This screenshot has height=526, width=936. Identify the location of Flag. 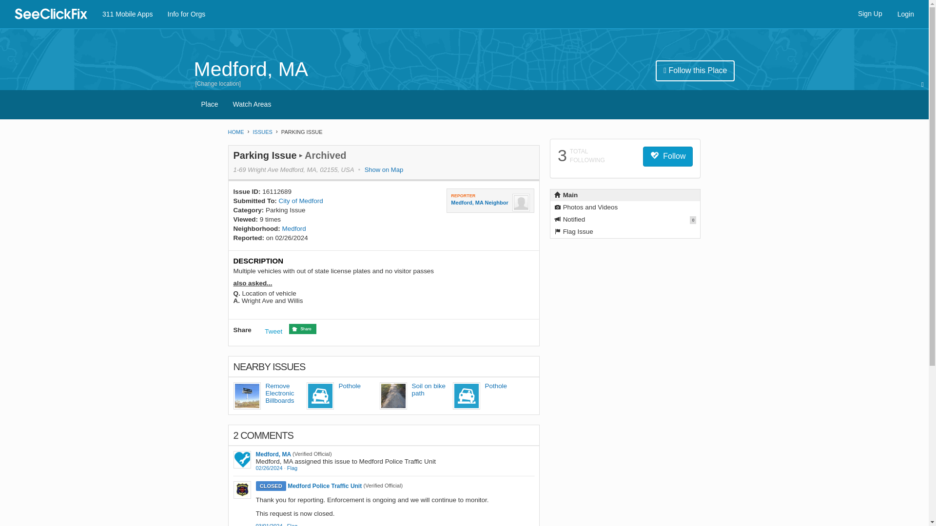
(292, 468).